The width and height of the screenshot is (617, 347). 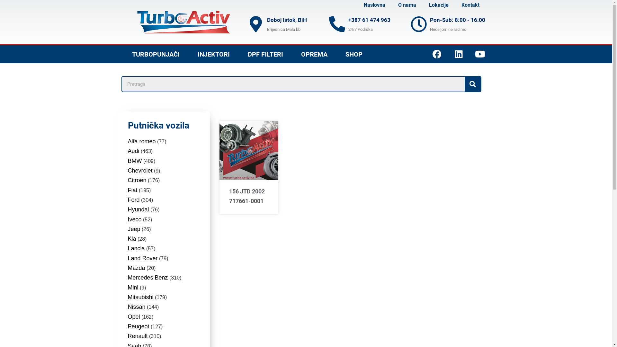 What do you see at coordinates (139, 326) in the screenshot?
I see `Peugeot` at bounding box center [139, 326].